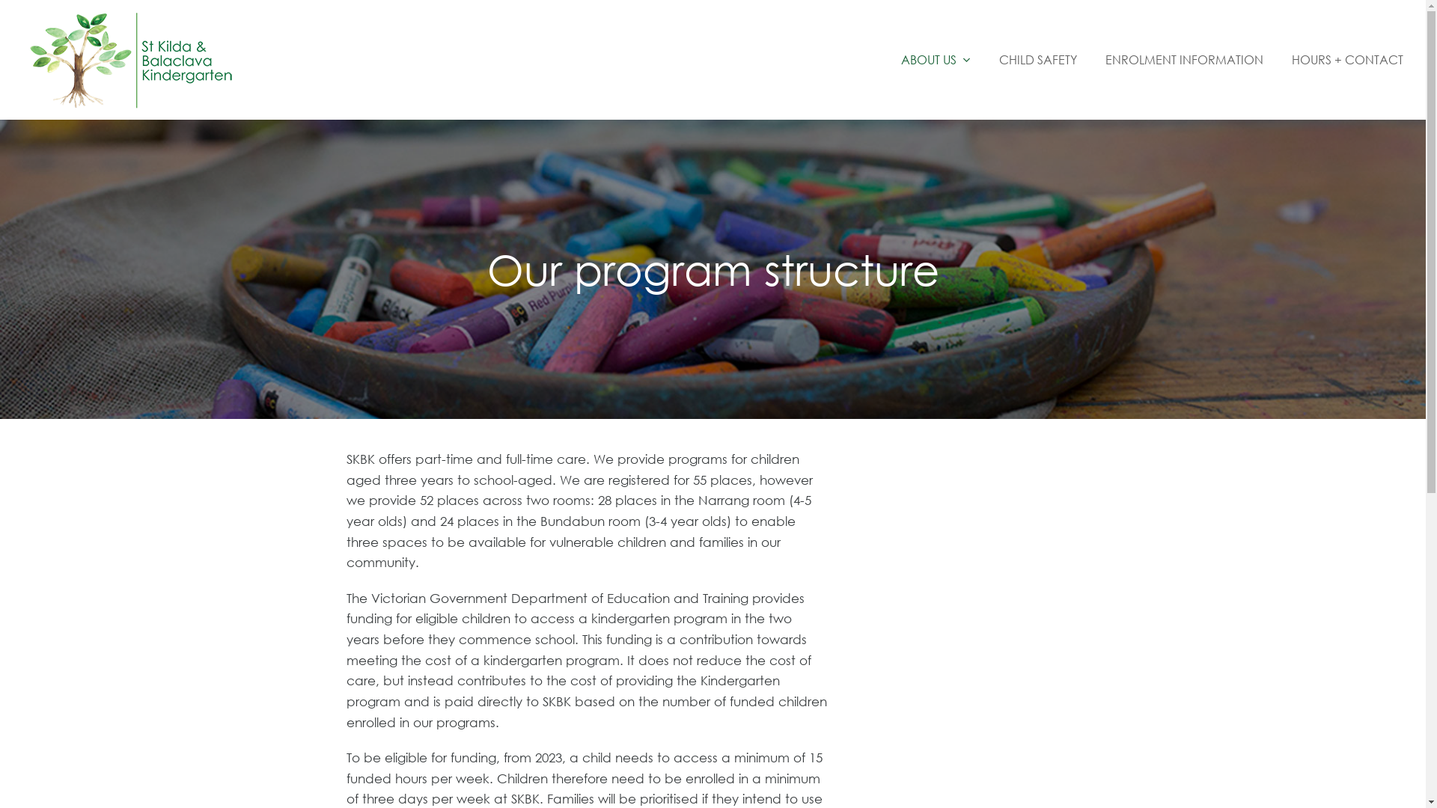 This screenshot has width=1437, height=808. Describe the element at coordinates (1037, 60) in the screenshot. I see `CHILD SAFETY` at that location.